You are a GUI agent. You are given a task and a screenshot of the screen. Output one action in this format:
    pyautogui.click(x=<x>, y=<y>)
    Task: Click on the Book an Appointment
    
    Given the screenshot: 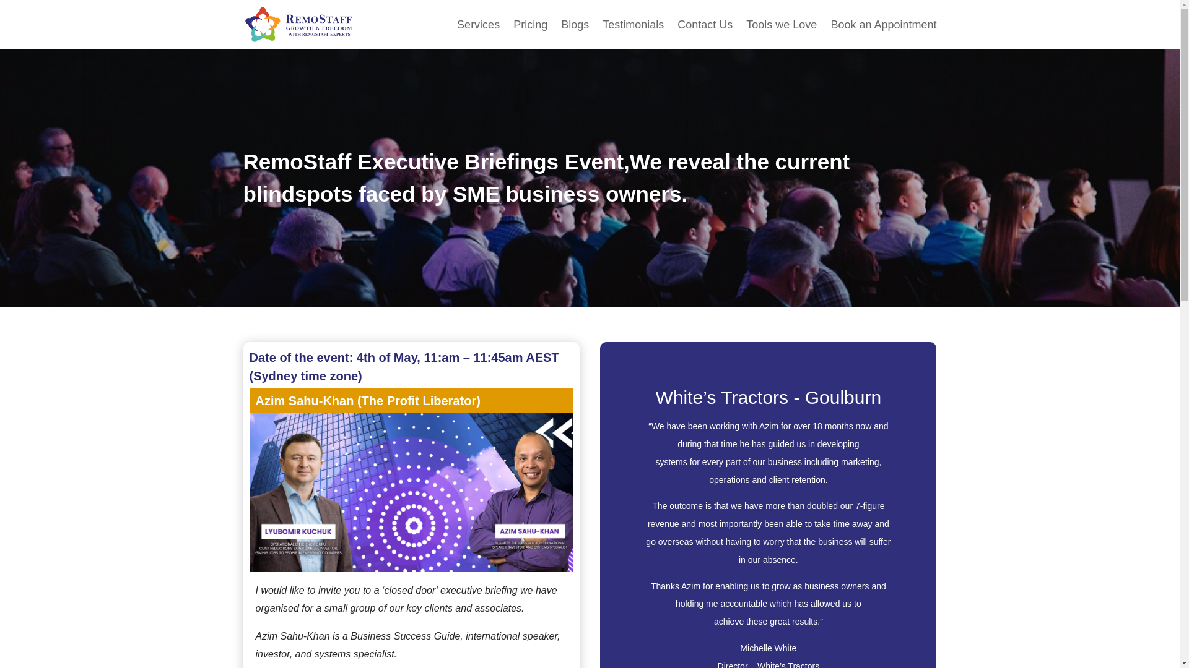 What is the action you would take?
    pyautogui.click(x=883, y=27)
    